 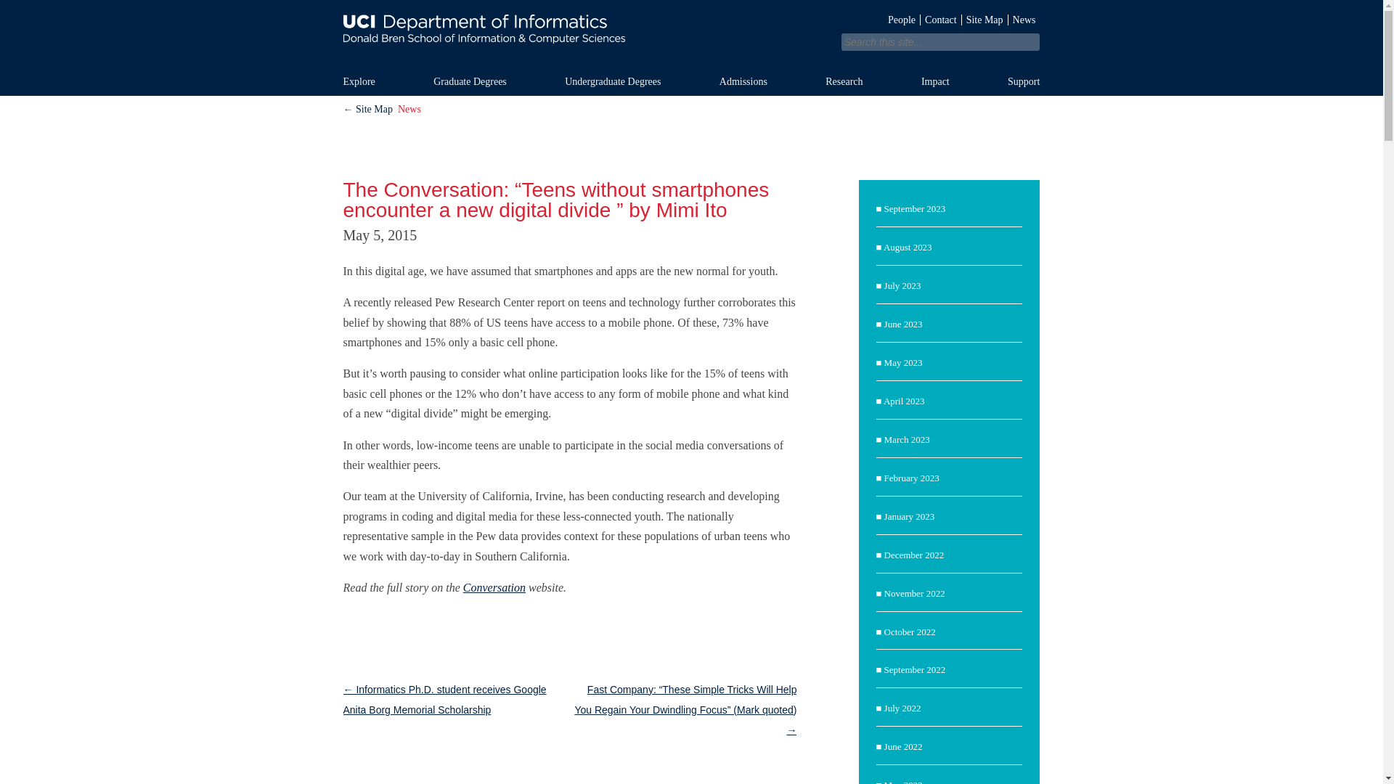 I want to click on Contact, so click(x=941, y=20).